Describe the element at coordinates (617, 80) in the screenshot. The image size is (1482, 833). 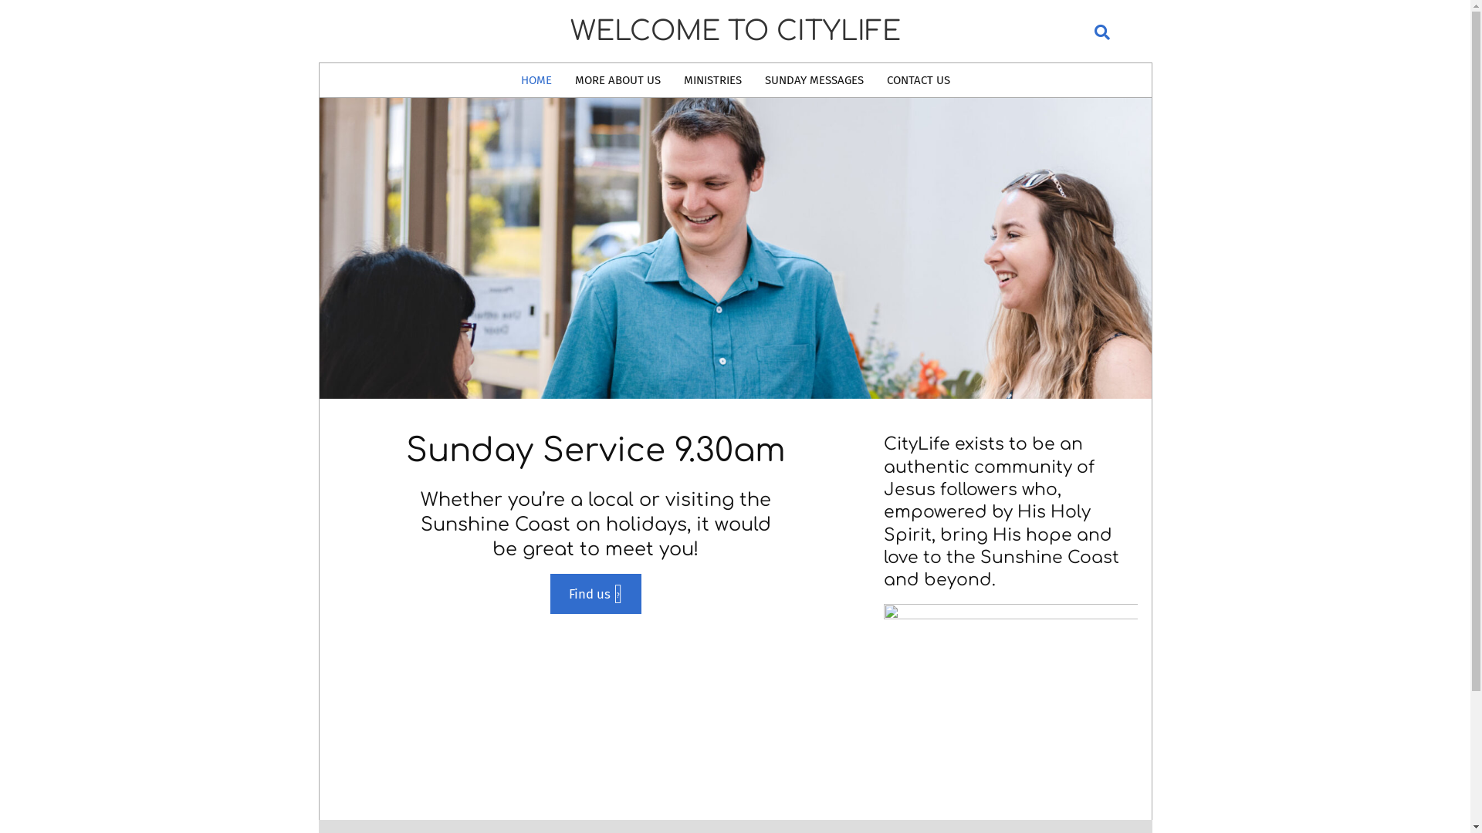
I see `MORE ABOUT US` at that location.